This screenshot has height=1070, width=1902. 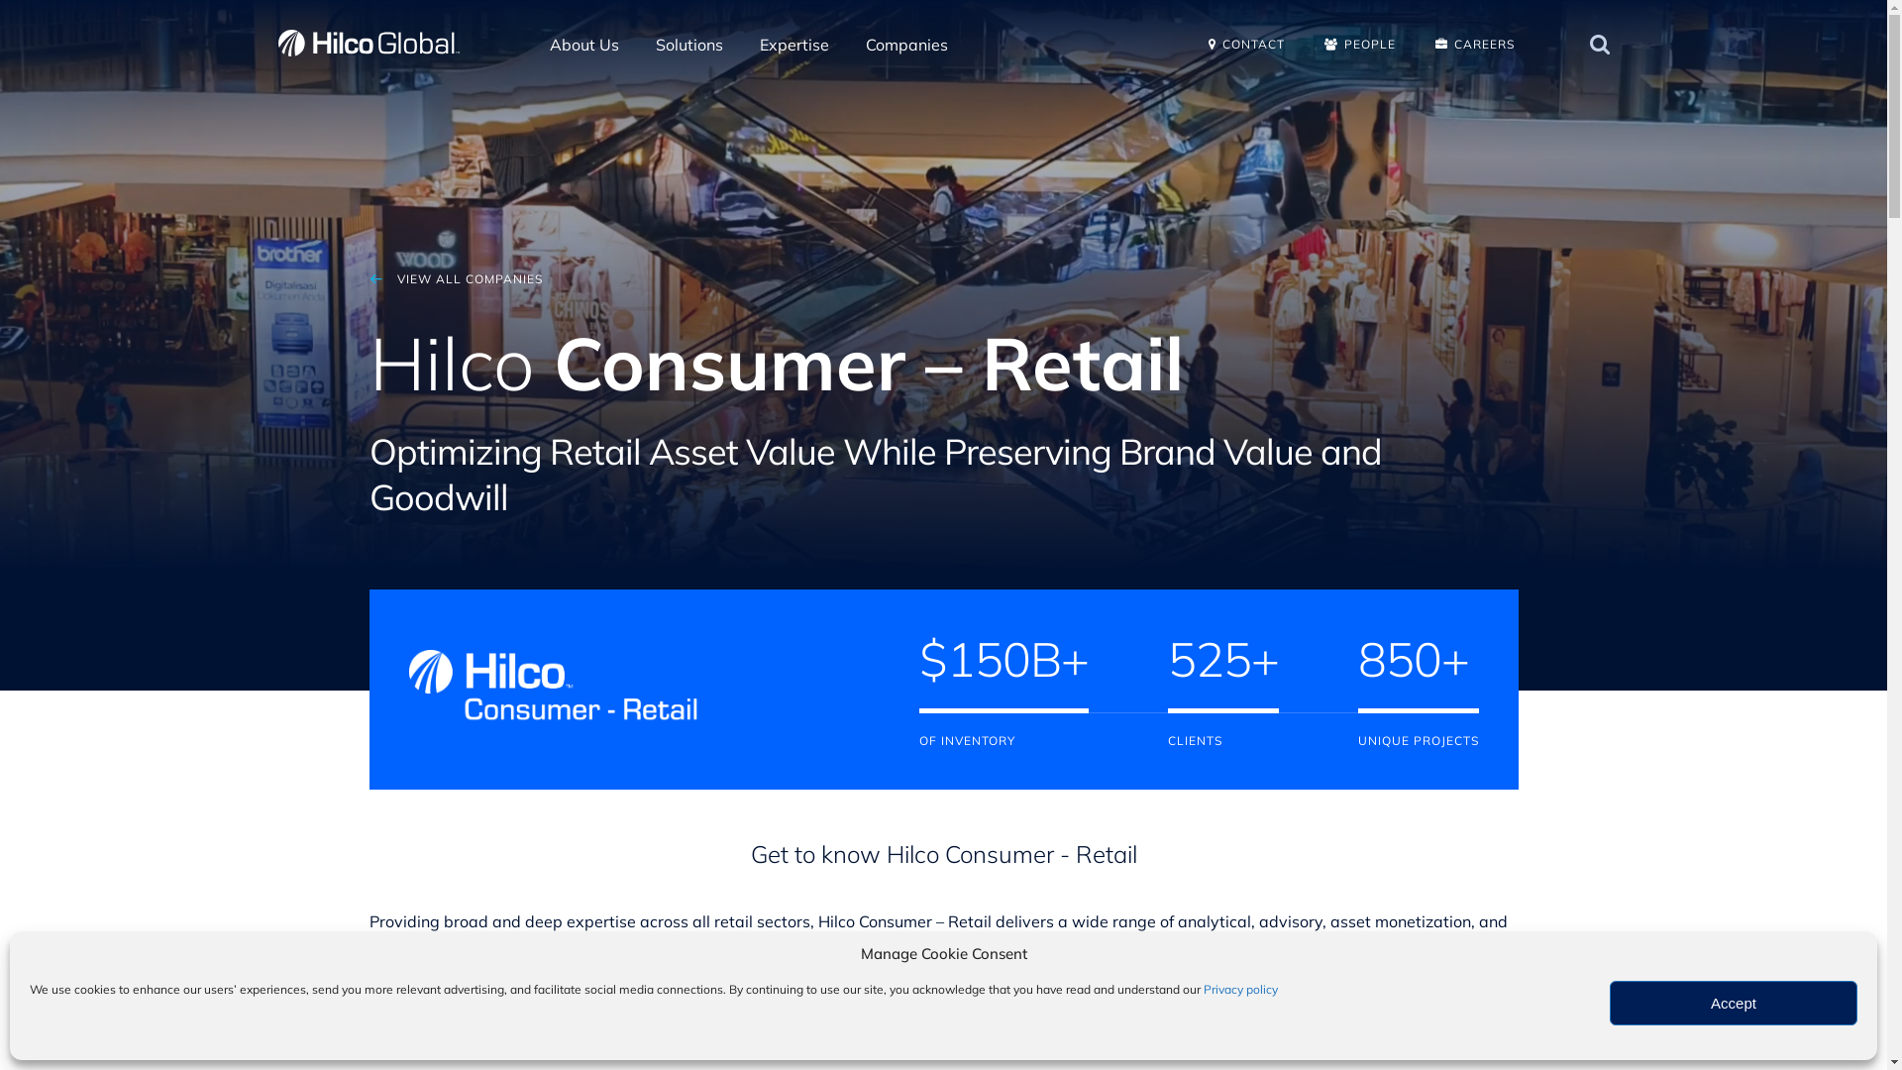 What do you see at coordinates (1246, 44) in the screenshot?
I see `CONTACT` at bounding box center [1246, 44].